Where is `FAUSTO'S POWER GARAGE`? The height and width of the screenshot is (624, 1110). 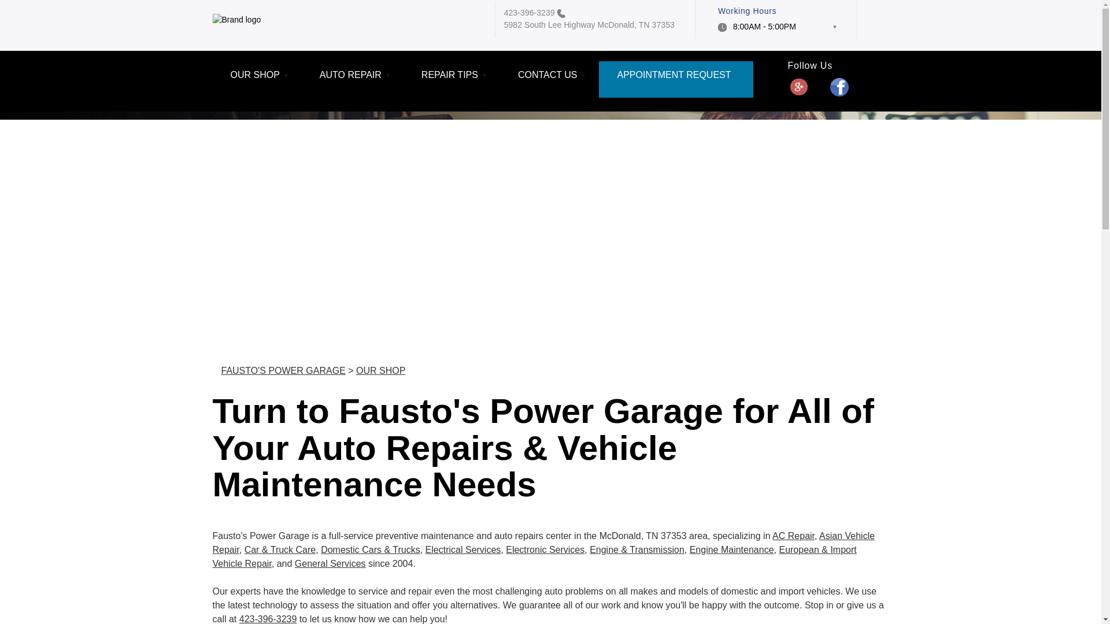
FAUSTO'S POWER GARAGE is located at coordinates (299, 209).